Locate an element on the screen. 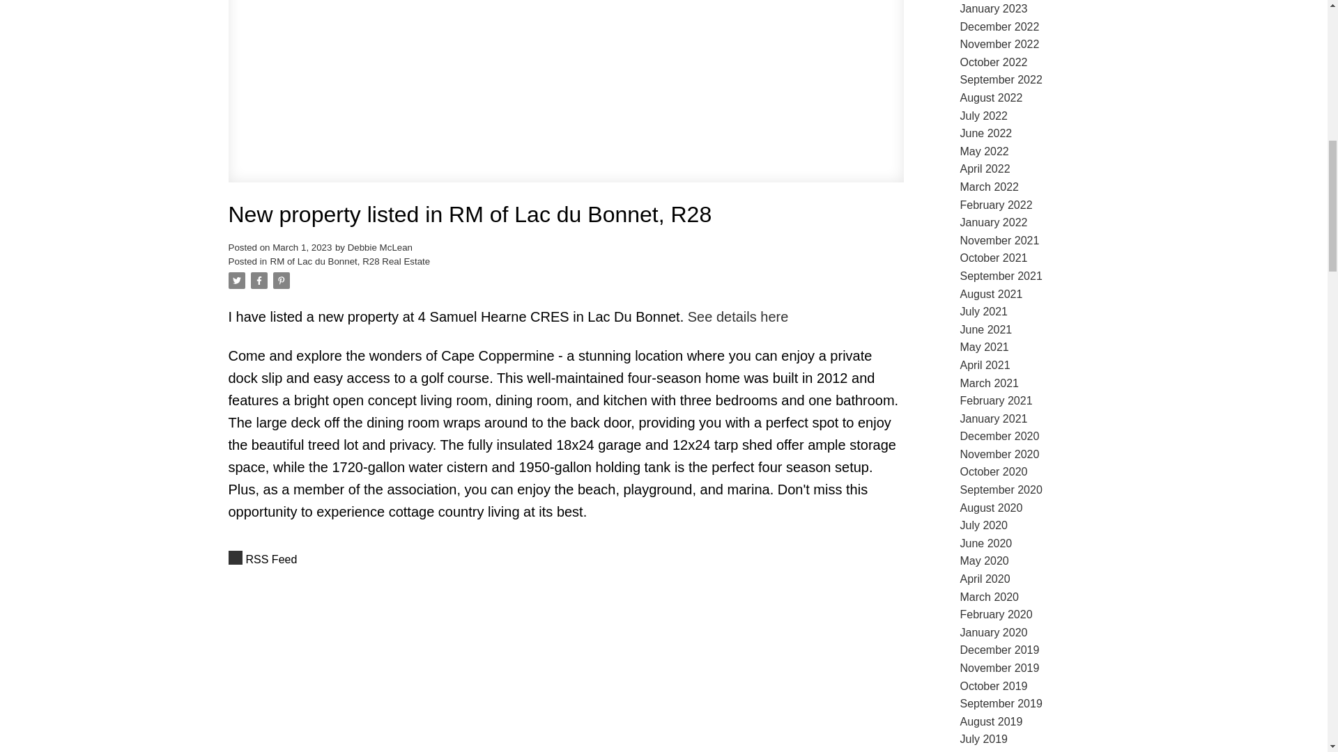 This screenshot has width=1338, height=752. See details here is located at coordinates (738, 316).